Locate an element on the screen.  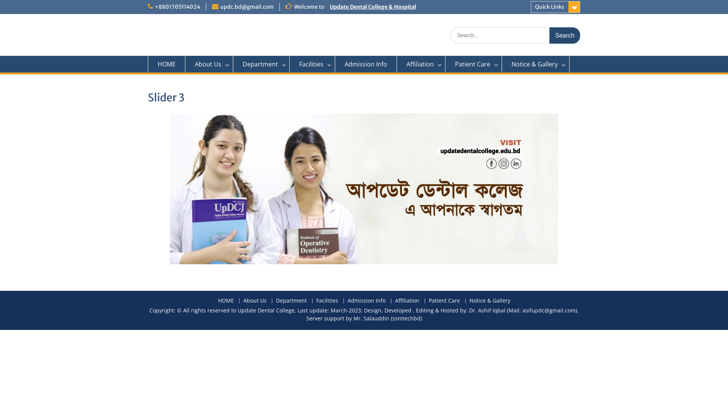
Admission Info is located at coordinates (366, 64).